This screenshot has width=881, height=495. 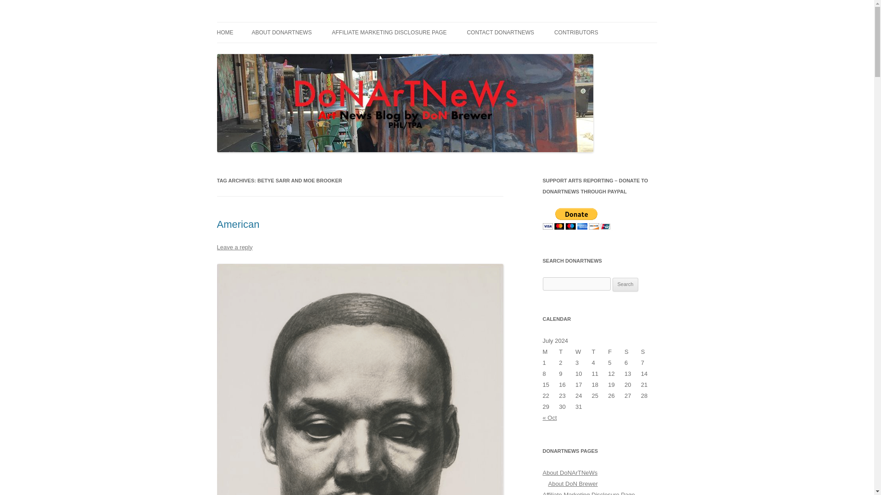 What do you see at coordinates (297, 51) in the screenshot?
I see `ABOUT DON BREWER` at bounding box center [297, 51].